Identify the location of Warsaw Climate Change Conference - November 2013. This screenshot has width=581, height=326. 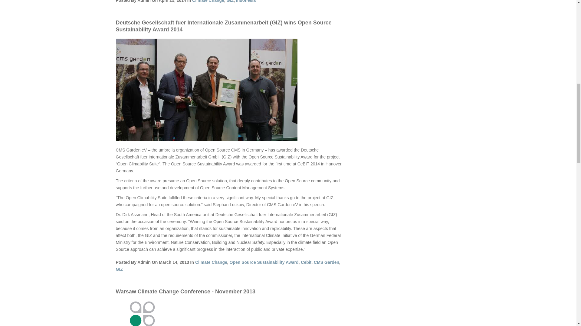
(185, 292).